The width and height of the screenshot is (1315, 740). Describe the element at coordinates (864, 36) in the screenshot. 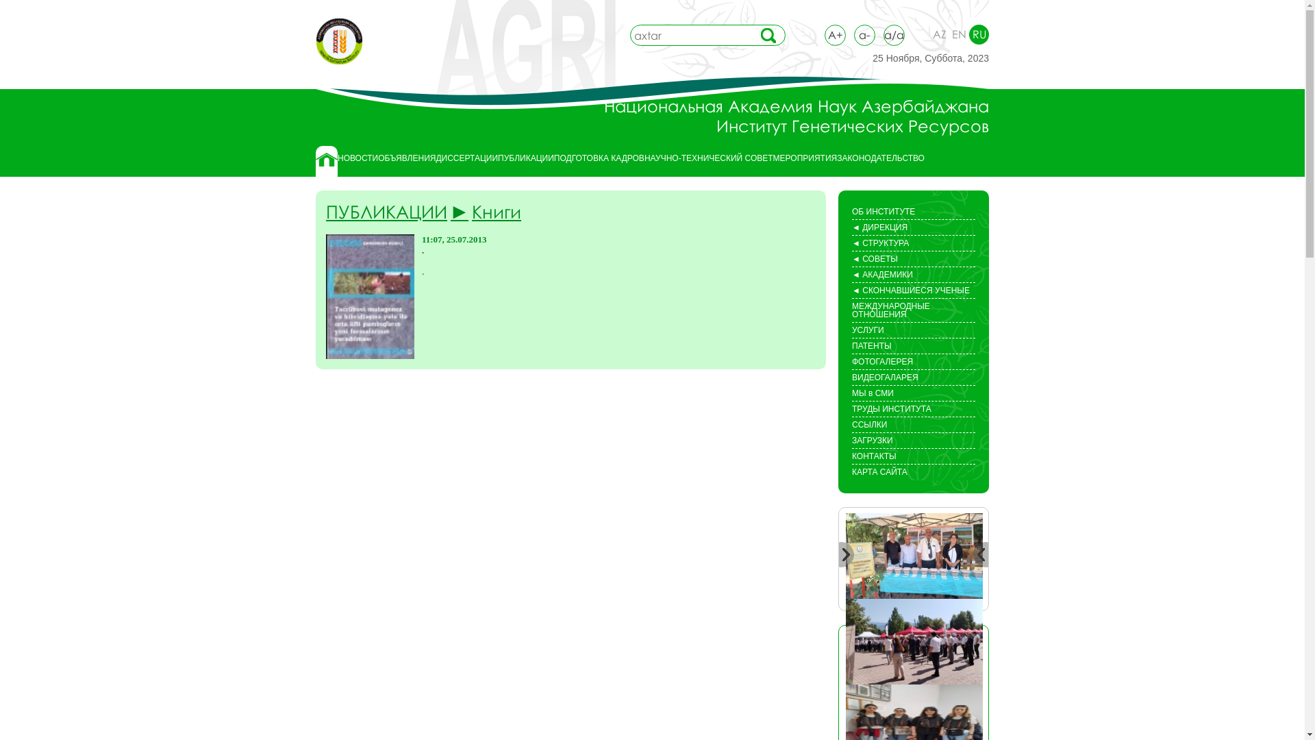

I see `a-` at that location.